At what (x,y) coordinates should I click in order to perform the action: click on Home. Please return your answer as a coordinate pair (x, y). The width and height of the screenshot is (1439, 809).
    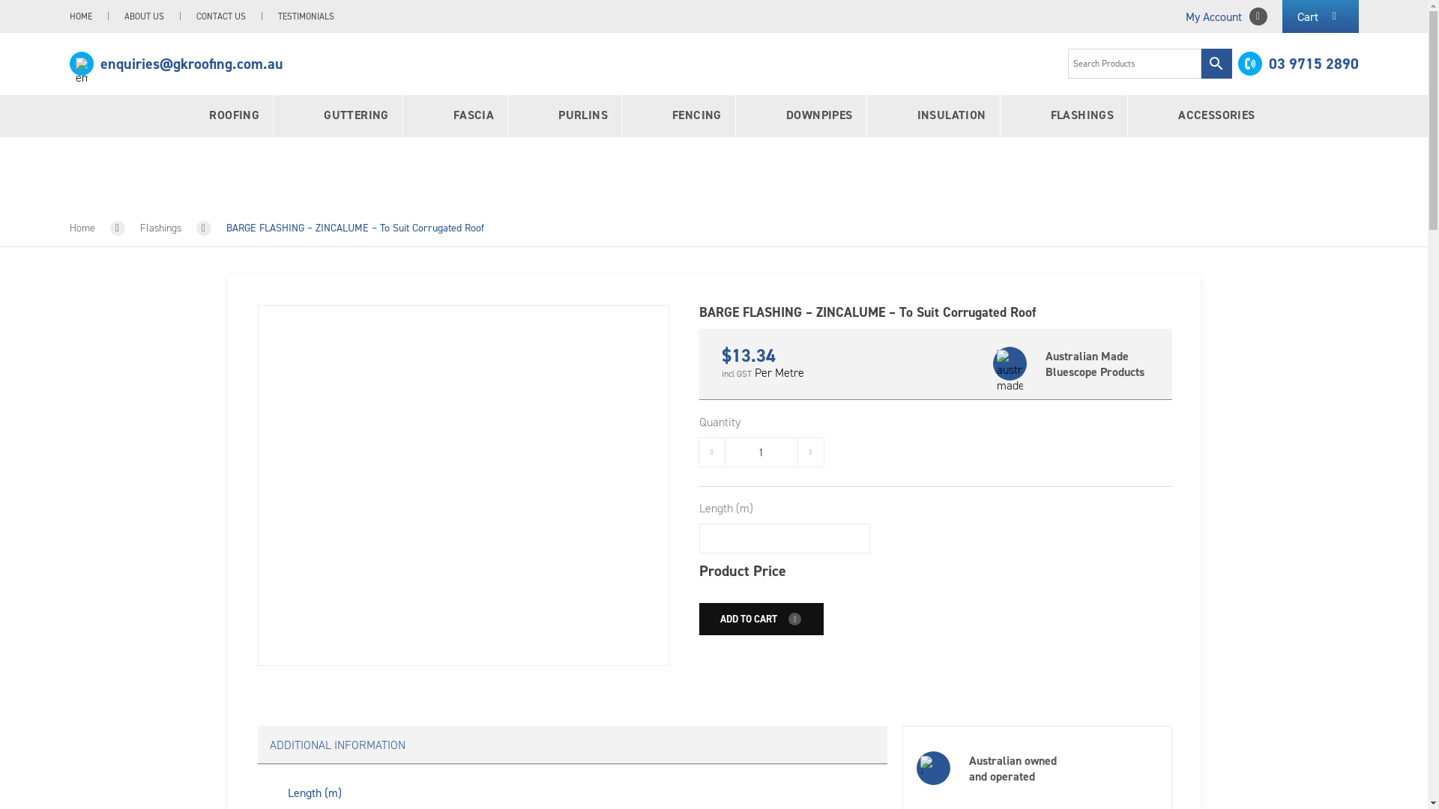
    Looking at the image, I should click on (82, 228).